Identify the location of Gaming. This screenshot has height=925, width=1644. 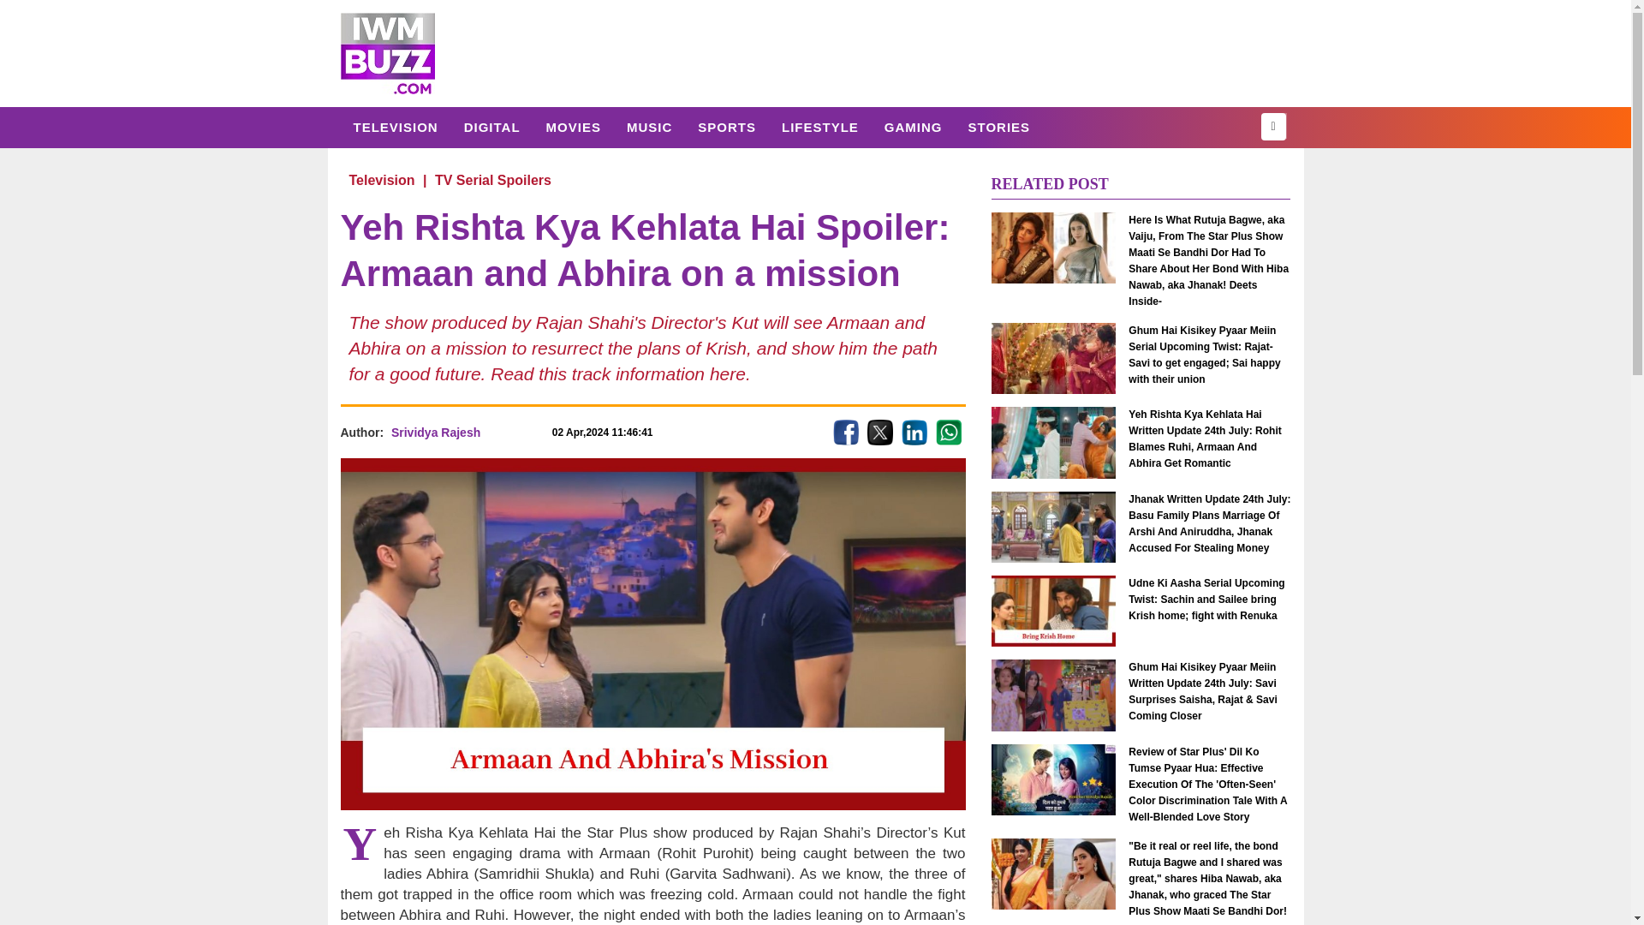
(913, 127).